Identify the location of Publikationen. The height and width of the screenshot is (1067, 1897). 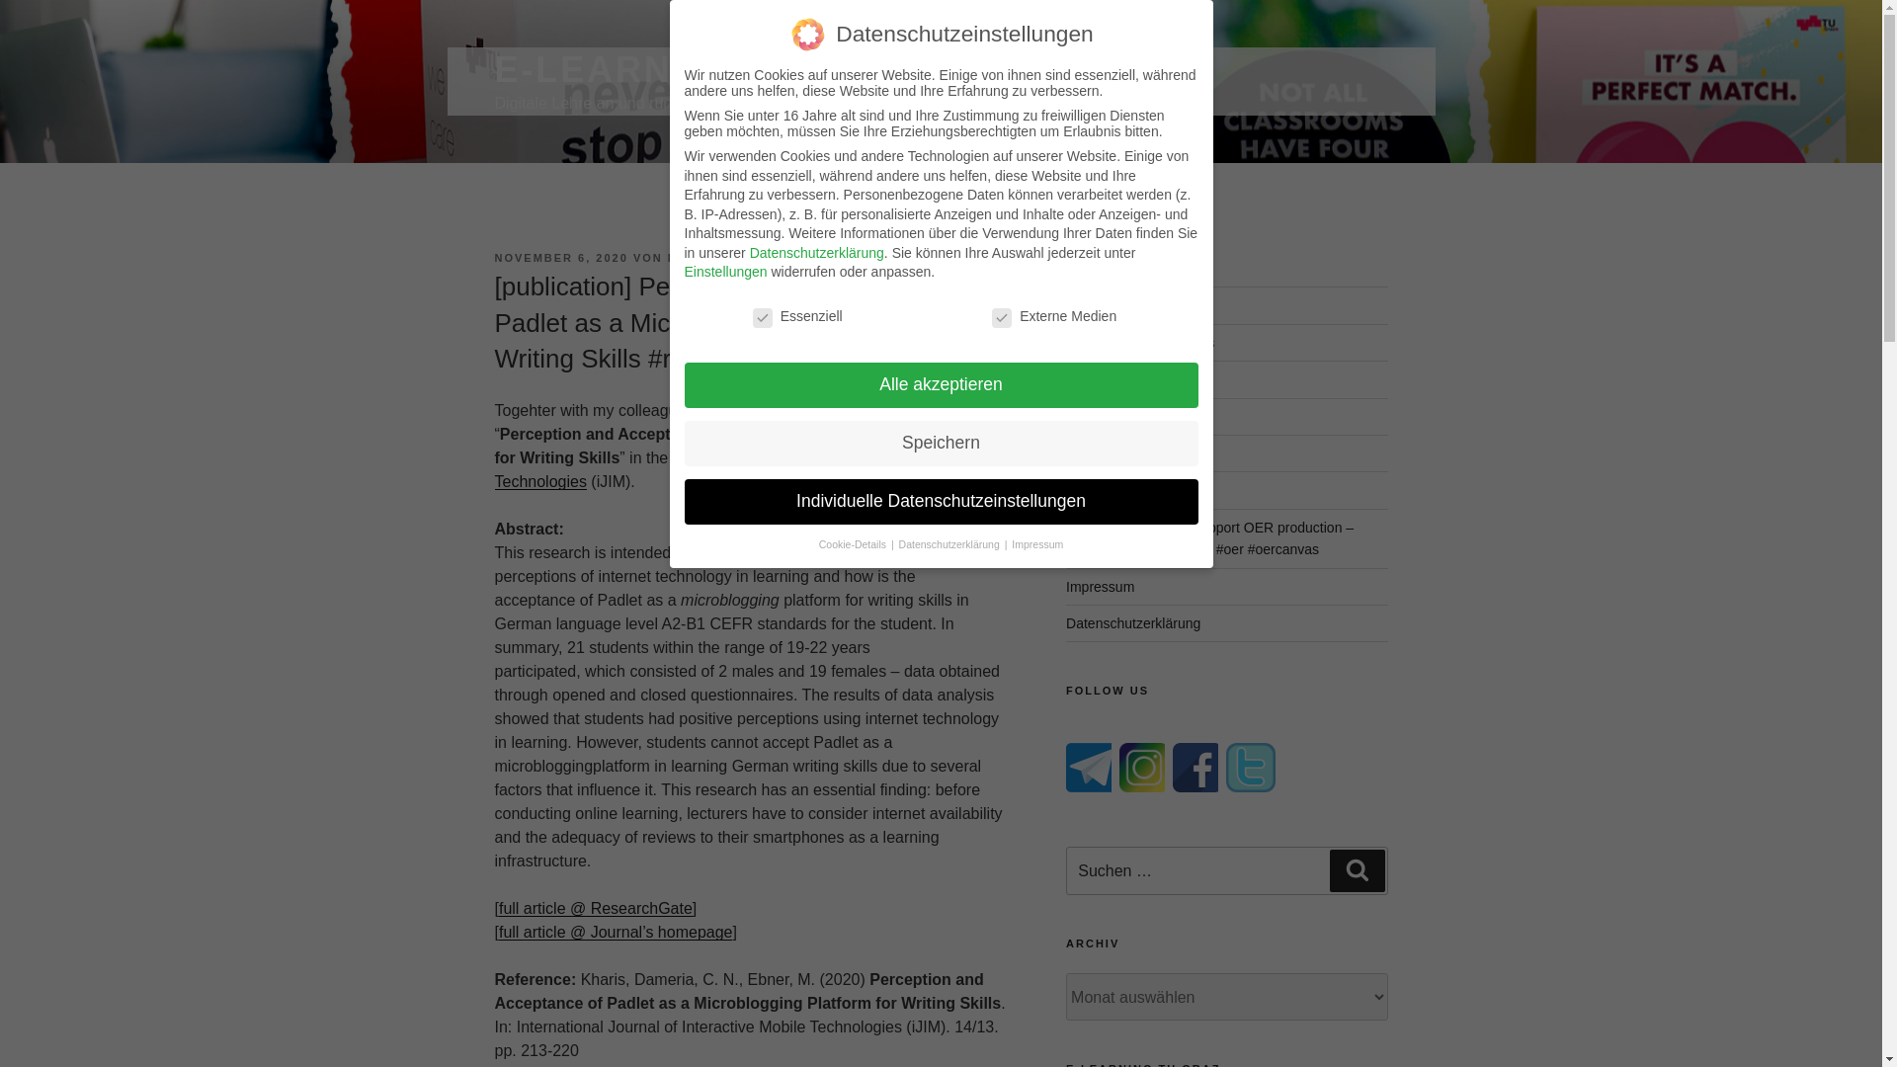
(1108, 305).